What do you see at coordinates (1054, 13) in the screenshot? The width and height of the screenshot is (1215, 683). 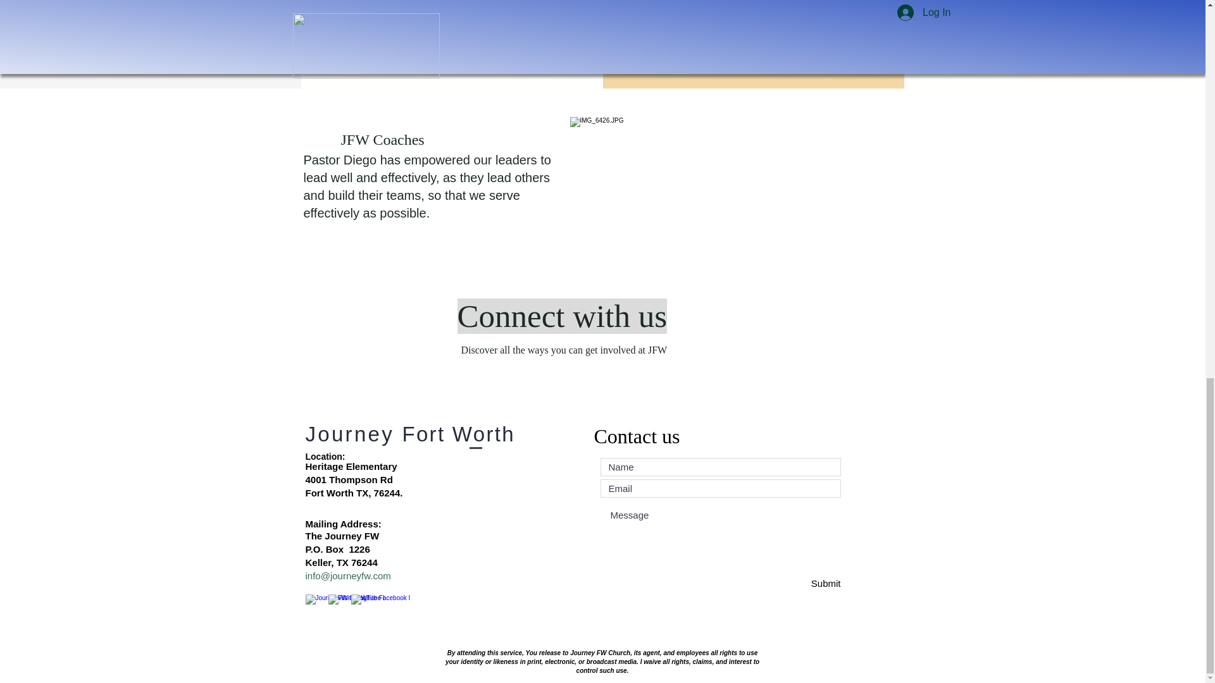 I see `Learn More` at bounding box center [1054, 13].